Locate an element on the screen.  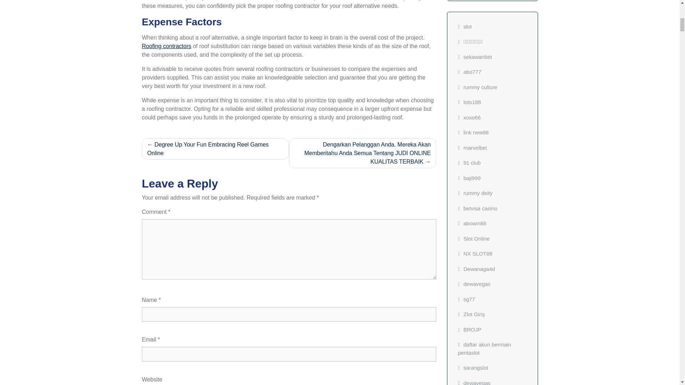
link new88 is located at coordinates (473, 132).